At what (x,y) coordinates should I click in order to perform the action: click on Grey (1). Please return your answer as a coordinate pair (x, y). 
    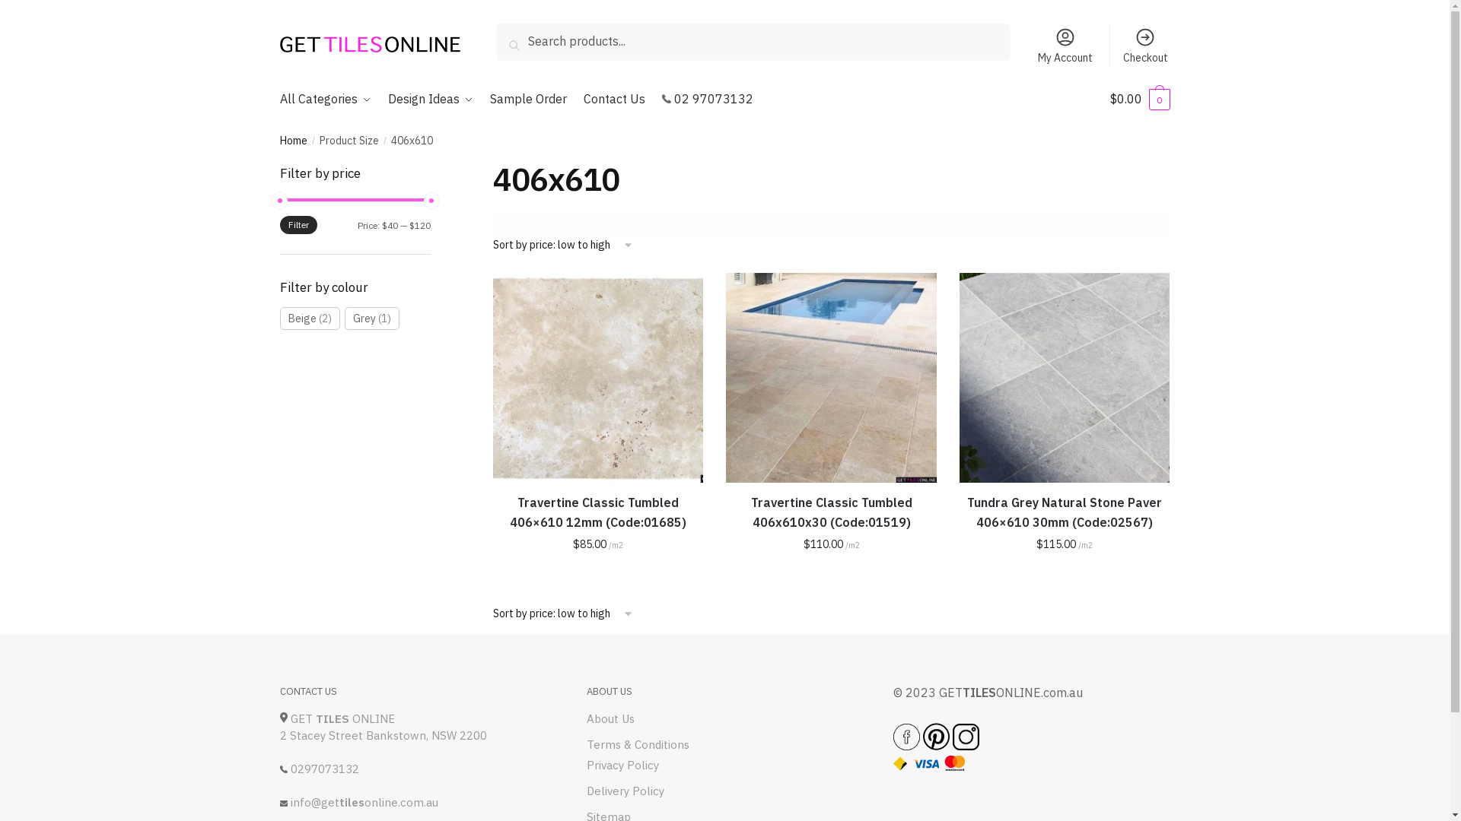
    Looking at the image, I should click on (371, 319).